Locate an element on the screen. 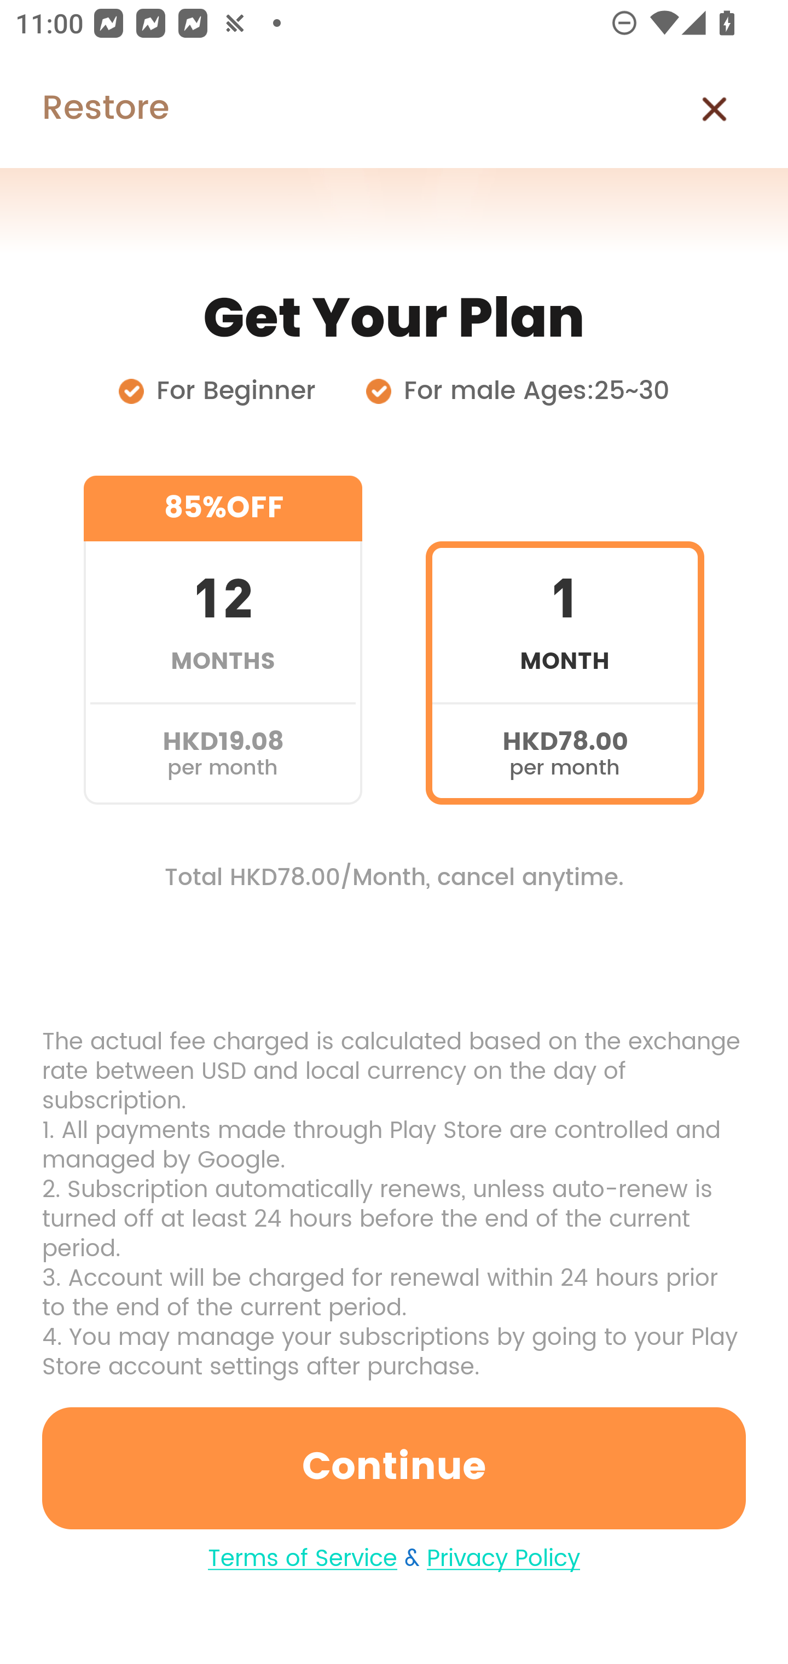 Image resolution: width=788 pixels, height=1664 pixels. Continue is located at coordinates (394, 1468).